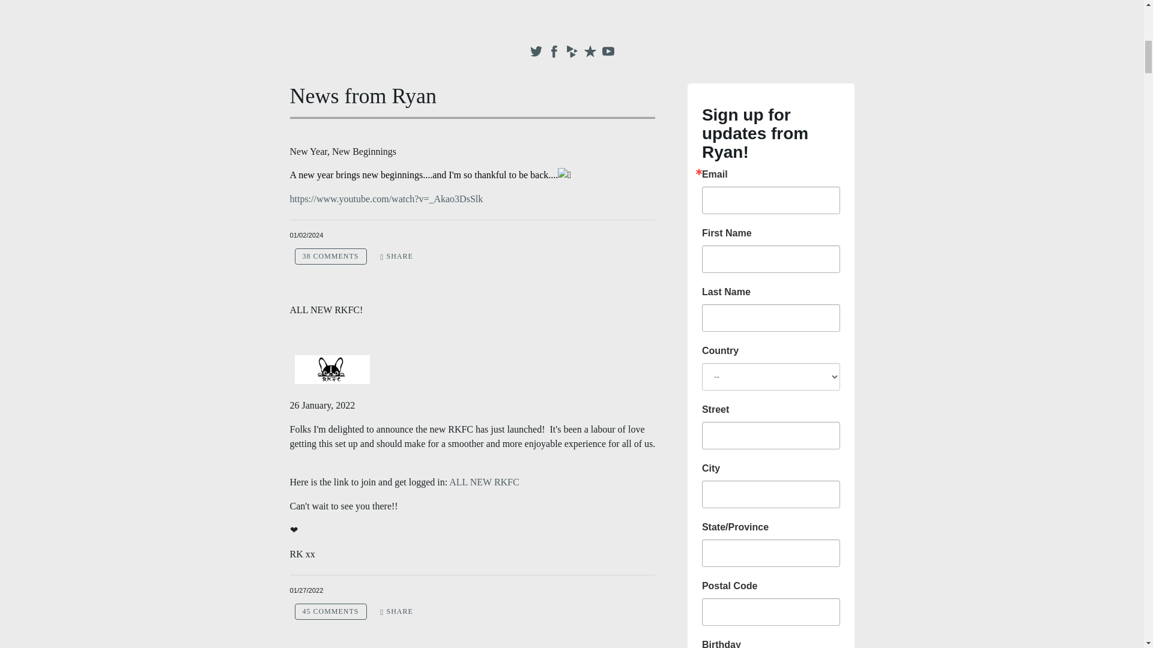 The height and width of the screenshot is (648, 1153). I want to click on January 02, 2024 00:05, so click(306, 235).